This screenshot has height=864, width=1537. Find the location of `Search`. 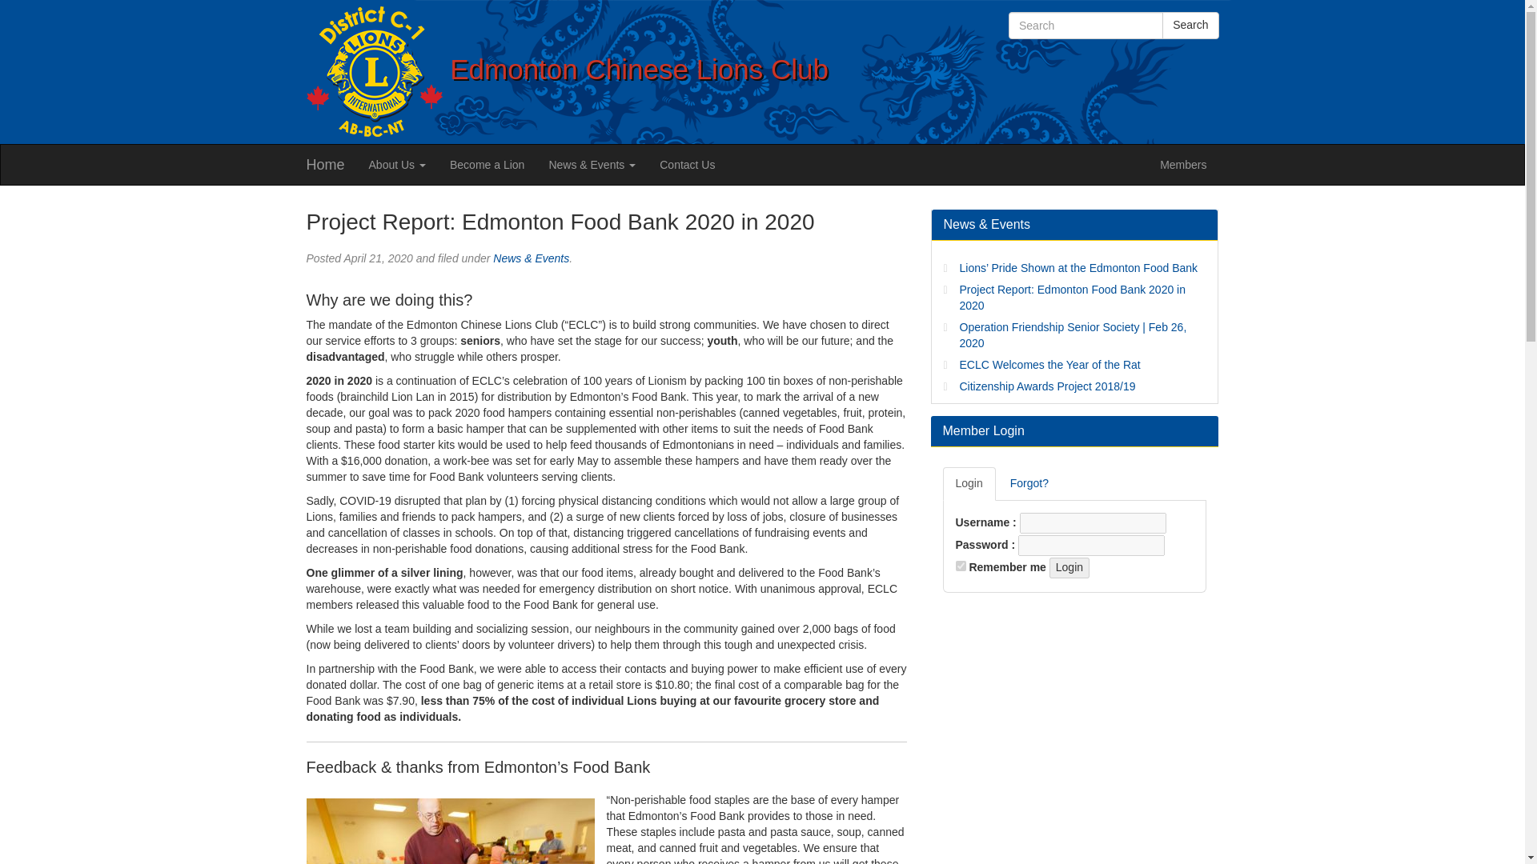

Search is located at coordinates (1190, 26).